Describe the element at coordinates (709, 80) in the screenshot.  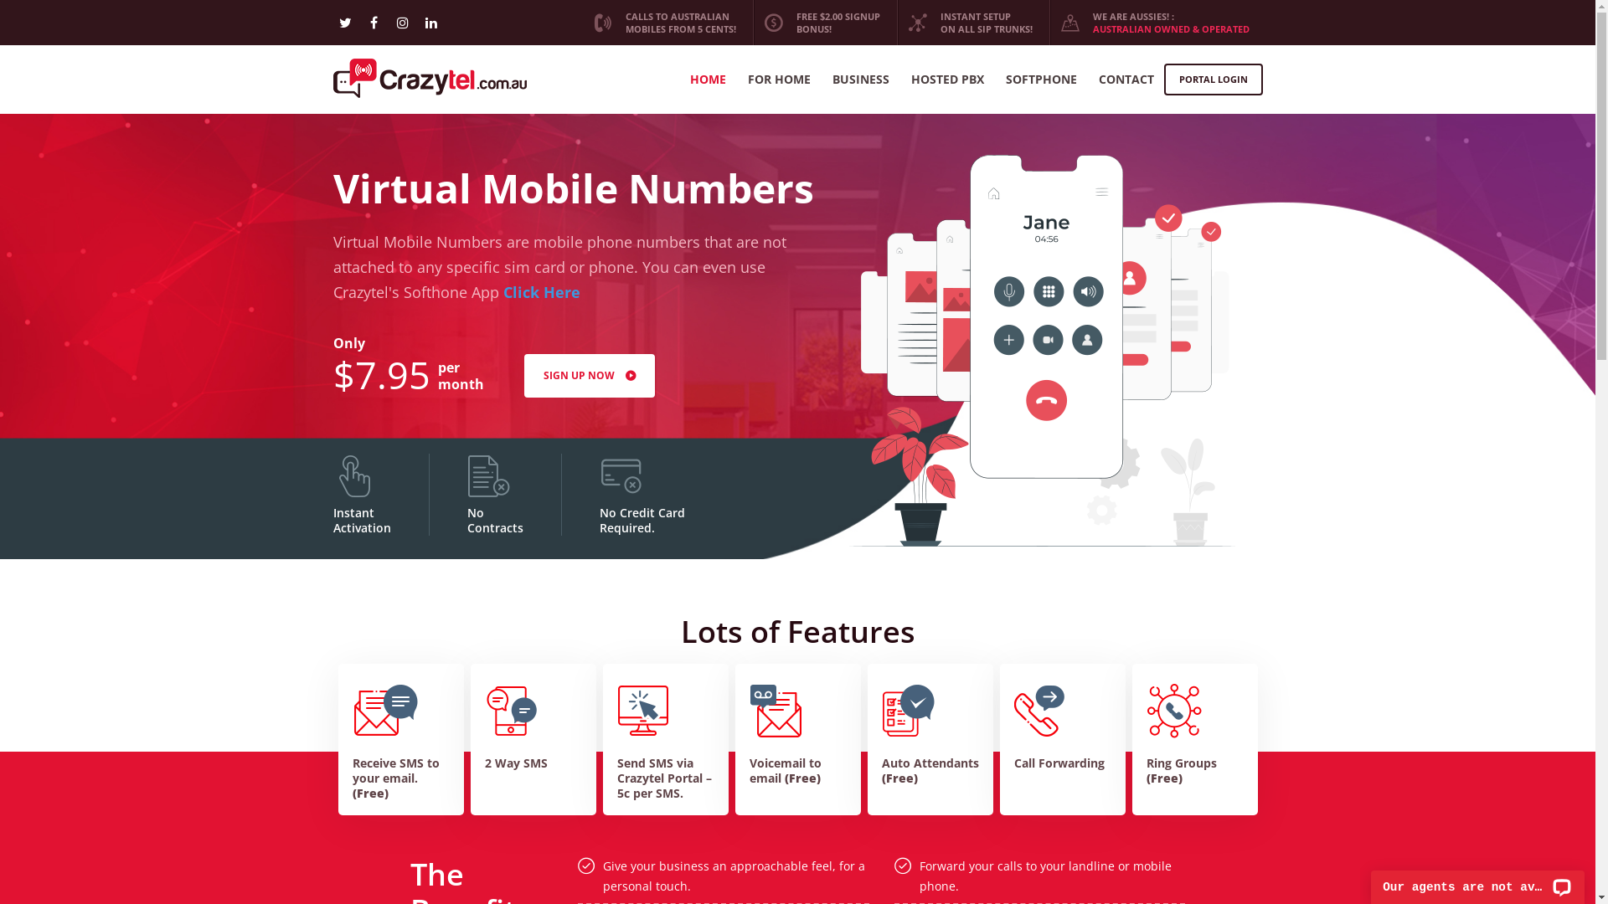
I see `HOME` at that location.